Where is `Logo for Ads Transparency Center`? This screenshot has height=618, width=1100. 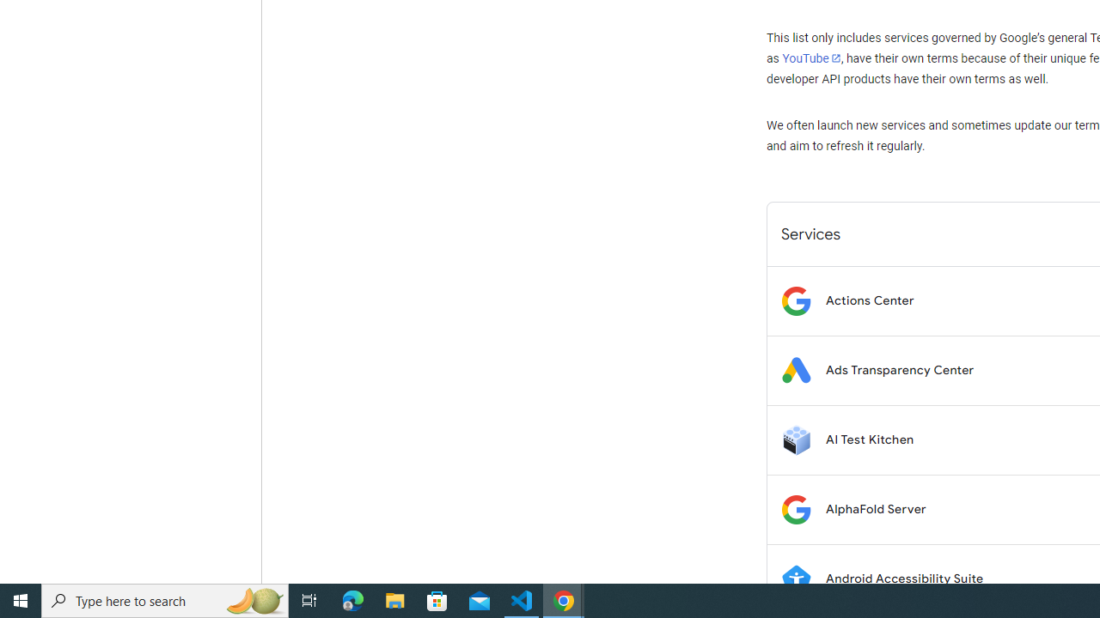 Logo for Ads Transparency Center is located at coordinates (796, 371).